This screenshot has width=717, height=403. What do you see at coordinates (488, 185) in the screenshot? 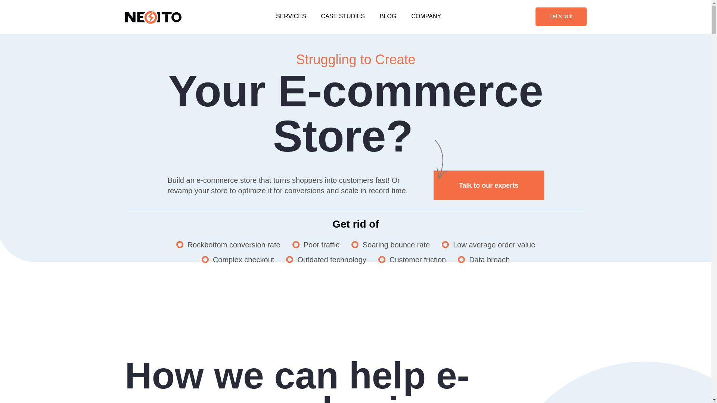
I see `Talk to our experts` at bounding box center [488, 185].